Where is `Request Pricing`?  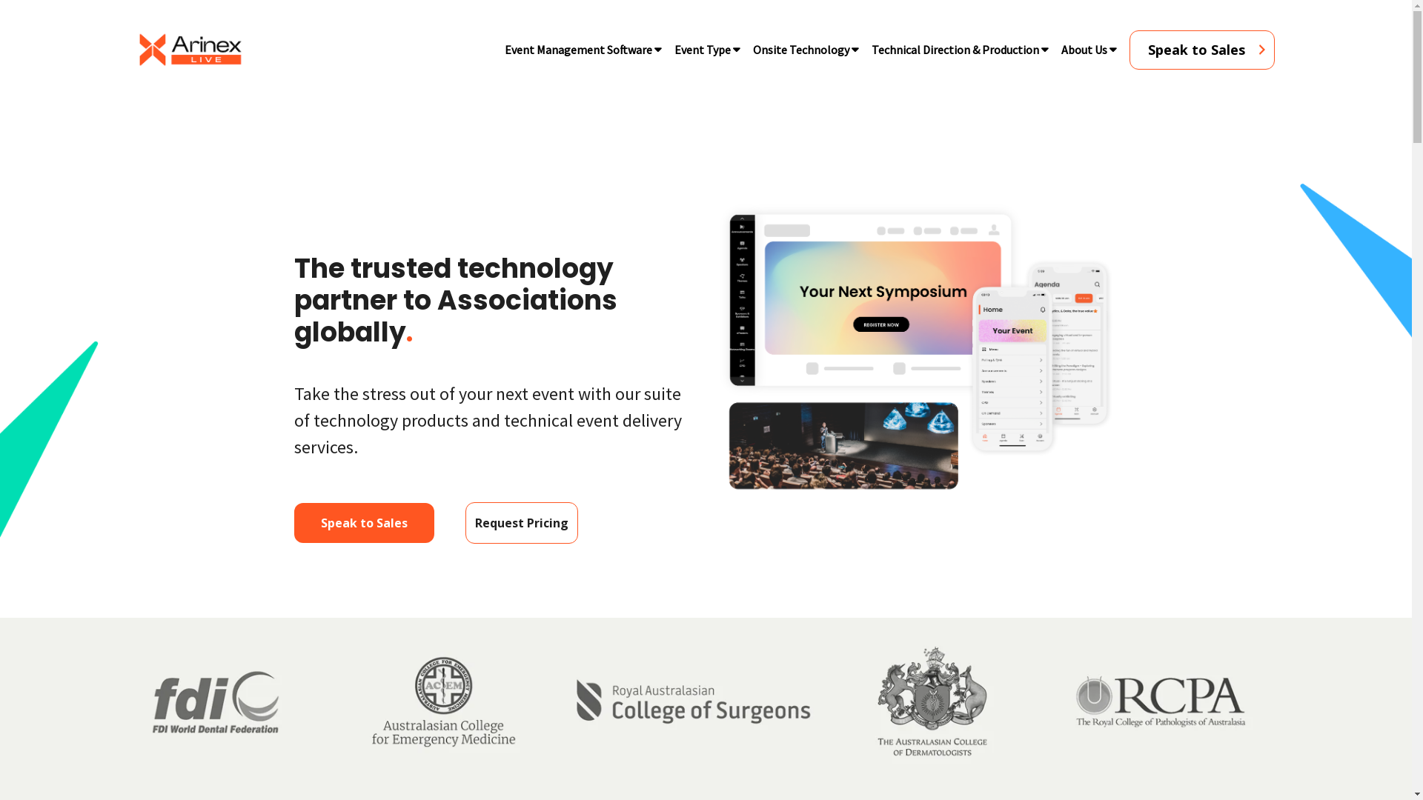
Request Pricing is located at coordinates (522, 523).